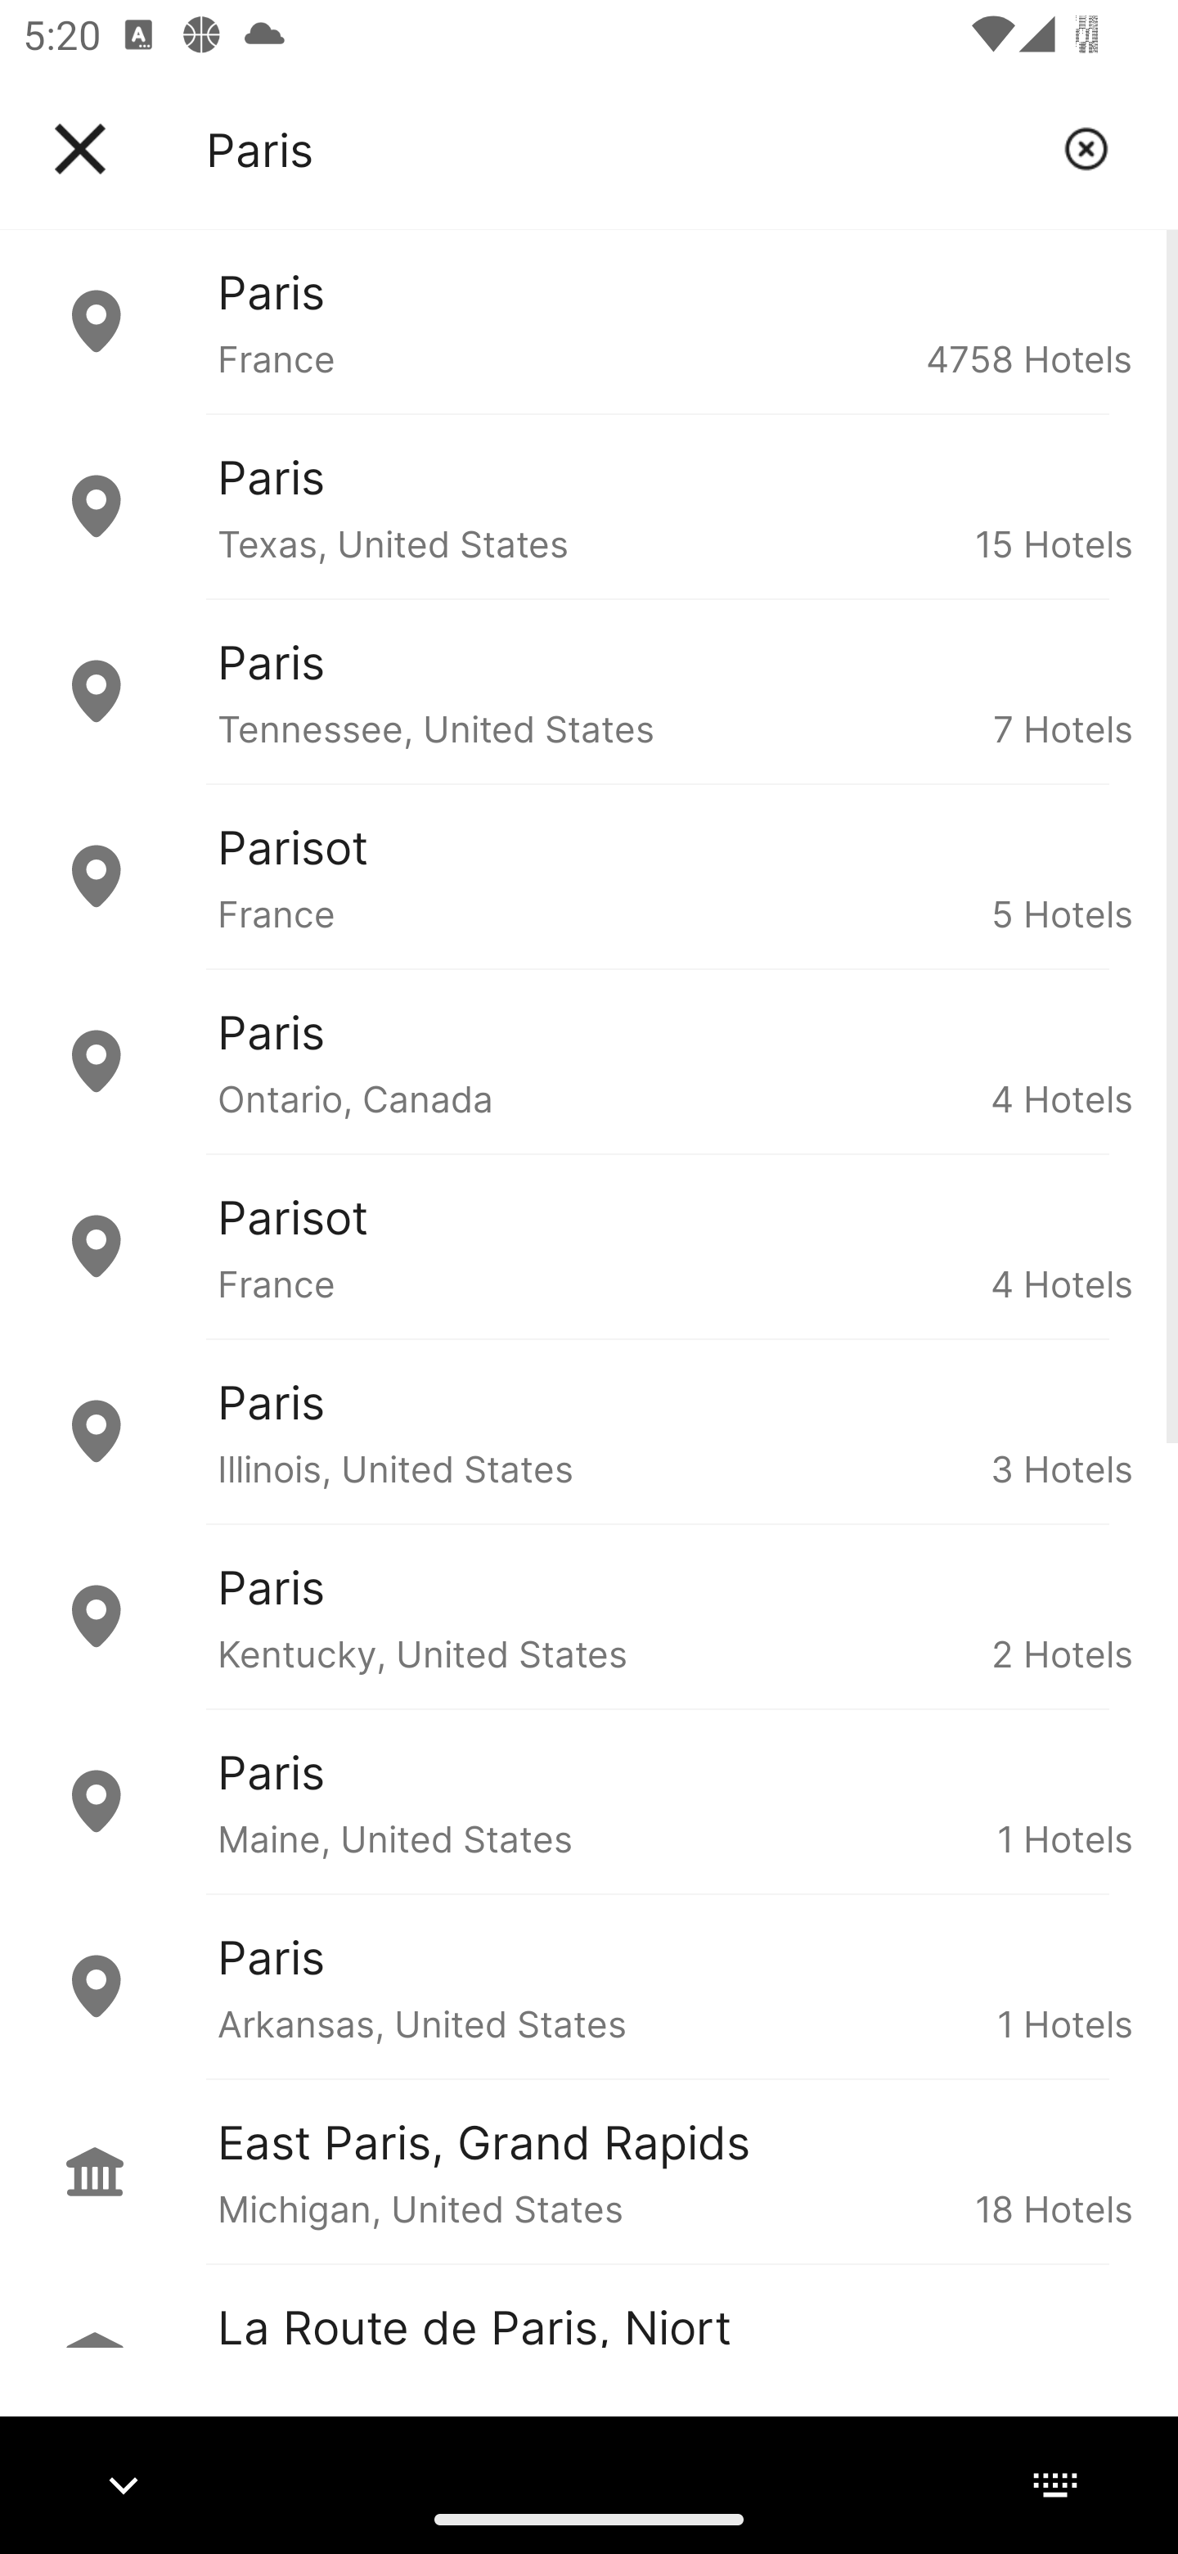 This screenshot has height=2554, width=1178. What do you see at coordinates (589, 321) in the screenshot?
I see `Paris France 4758 Hotels` at bounding box center [589, 321].